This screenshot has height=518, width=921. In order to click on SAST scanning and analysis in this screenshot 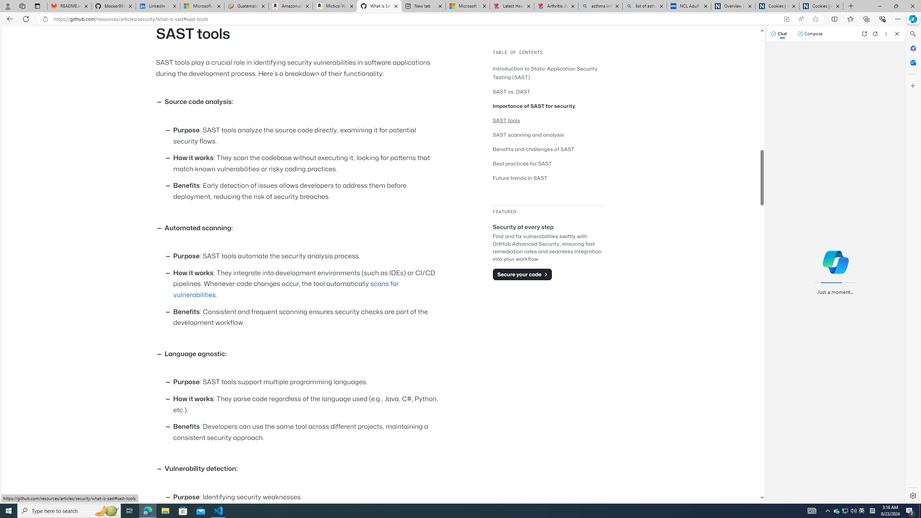, I will do `click(528, 135)`.